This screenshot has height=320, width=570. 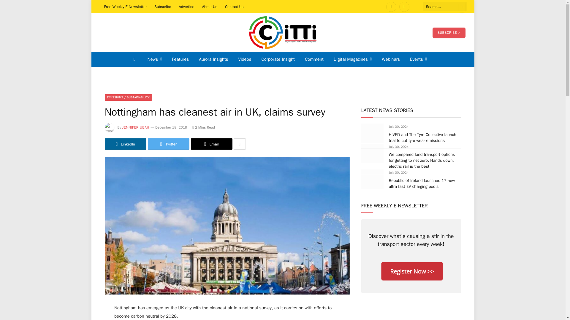 What do you see at coordinates (125, 144) in the screenshot?
I see `Share on LinkedIn` at bounding box center [125, 144].